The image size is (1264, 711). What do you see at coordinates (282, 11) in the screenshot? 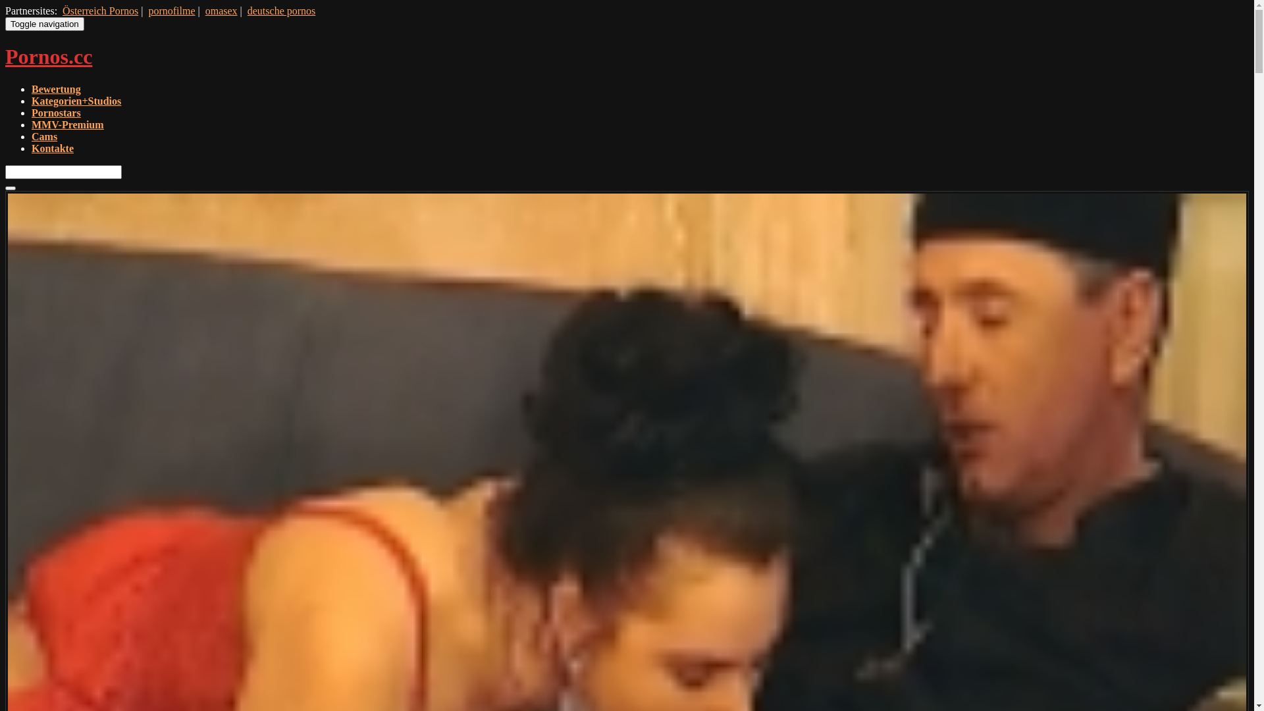
I see `deutsche pornos` at bounding box center [282, 11].